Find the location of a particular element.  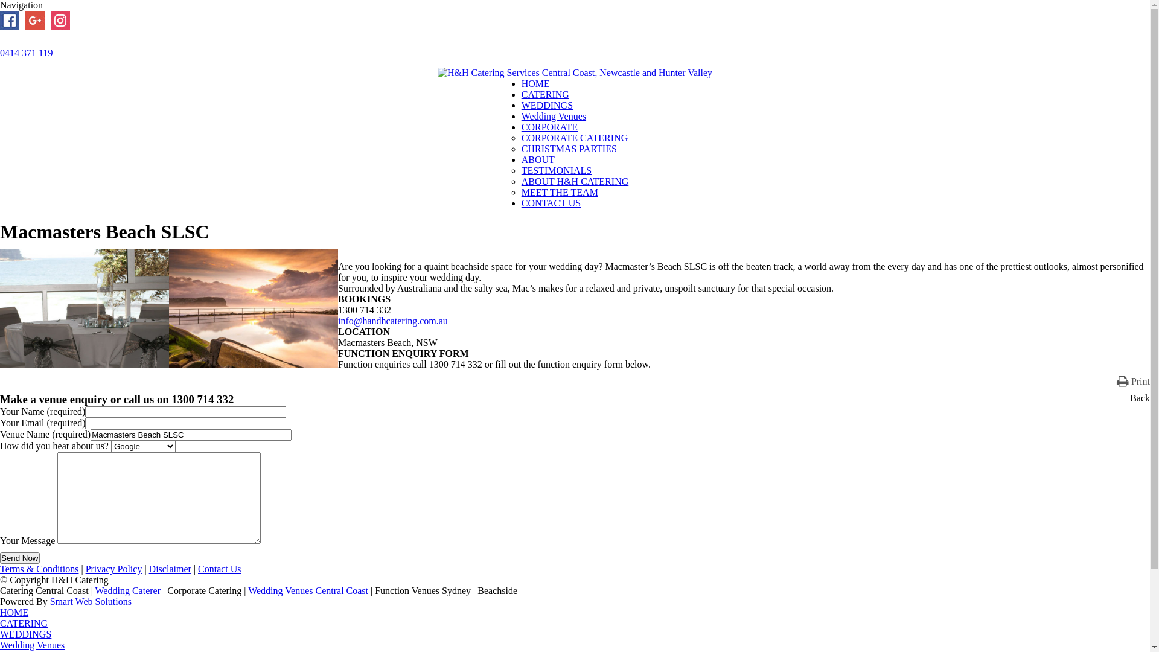

Smart Web Solutions is located at coordinates (91, 601).